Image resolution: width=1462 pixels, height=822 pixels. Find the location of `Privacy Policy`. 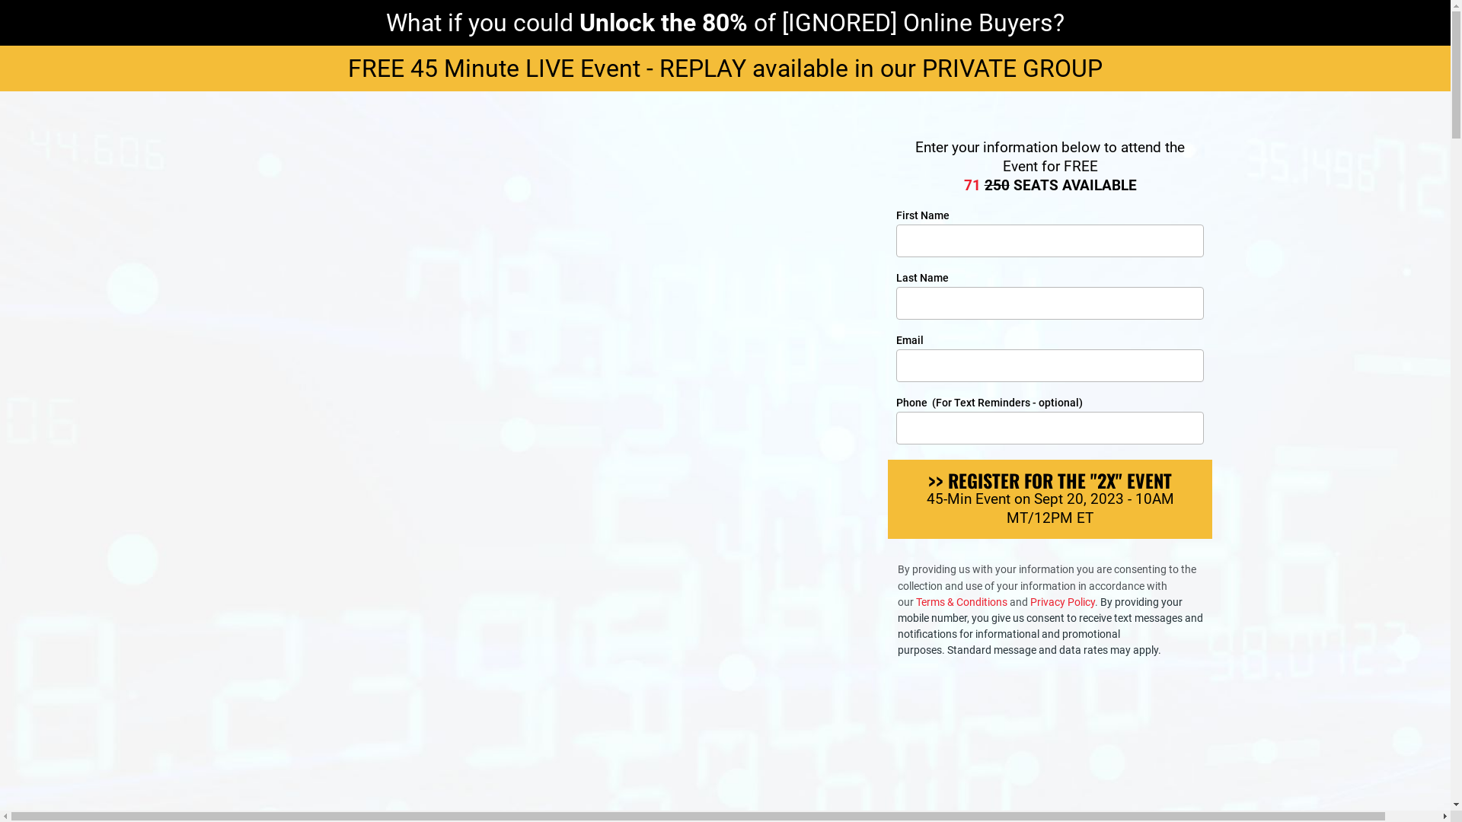

Privacy Policy is located at coordinates (1063, 602).